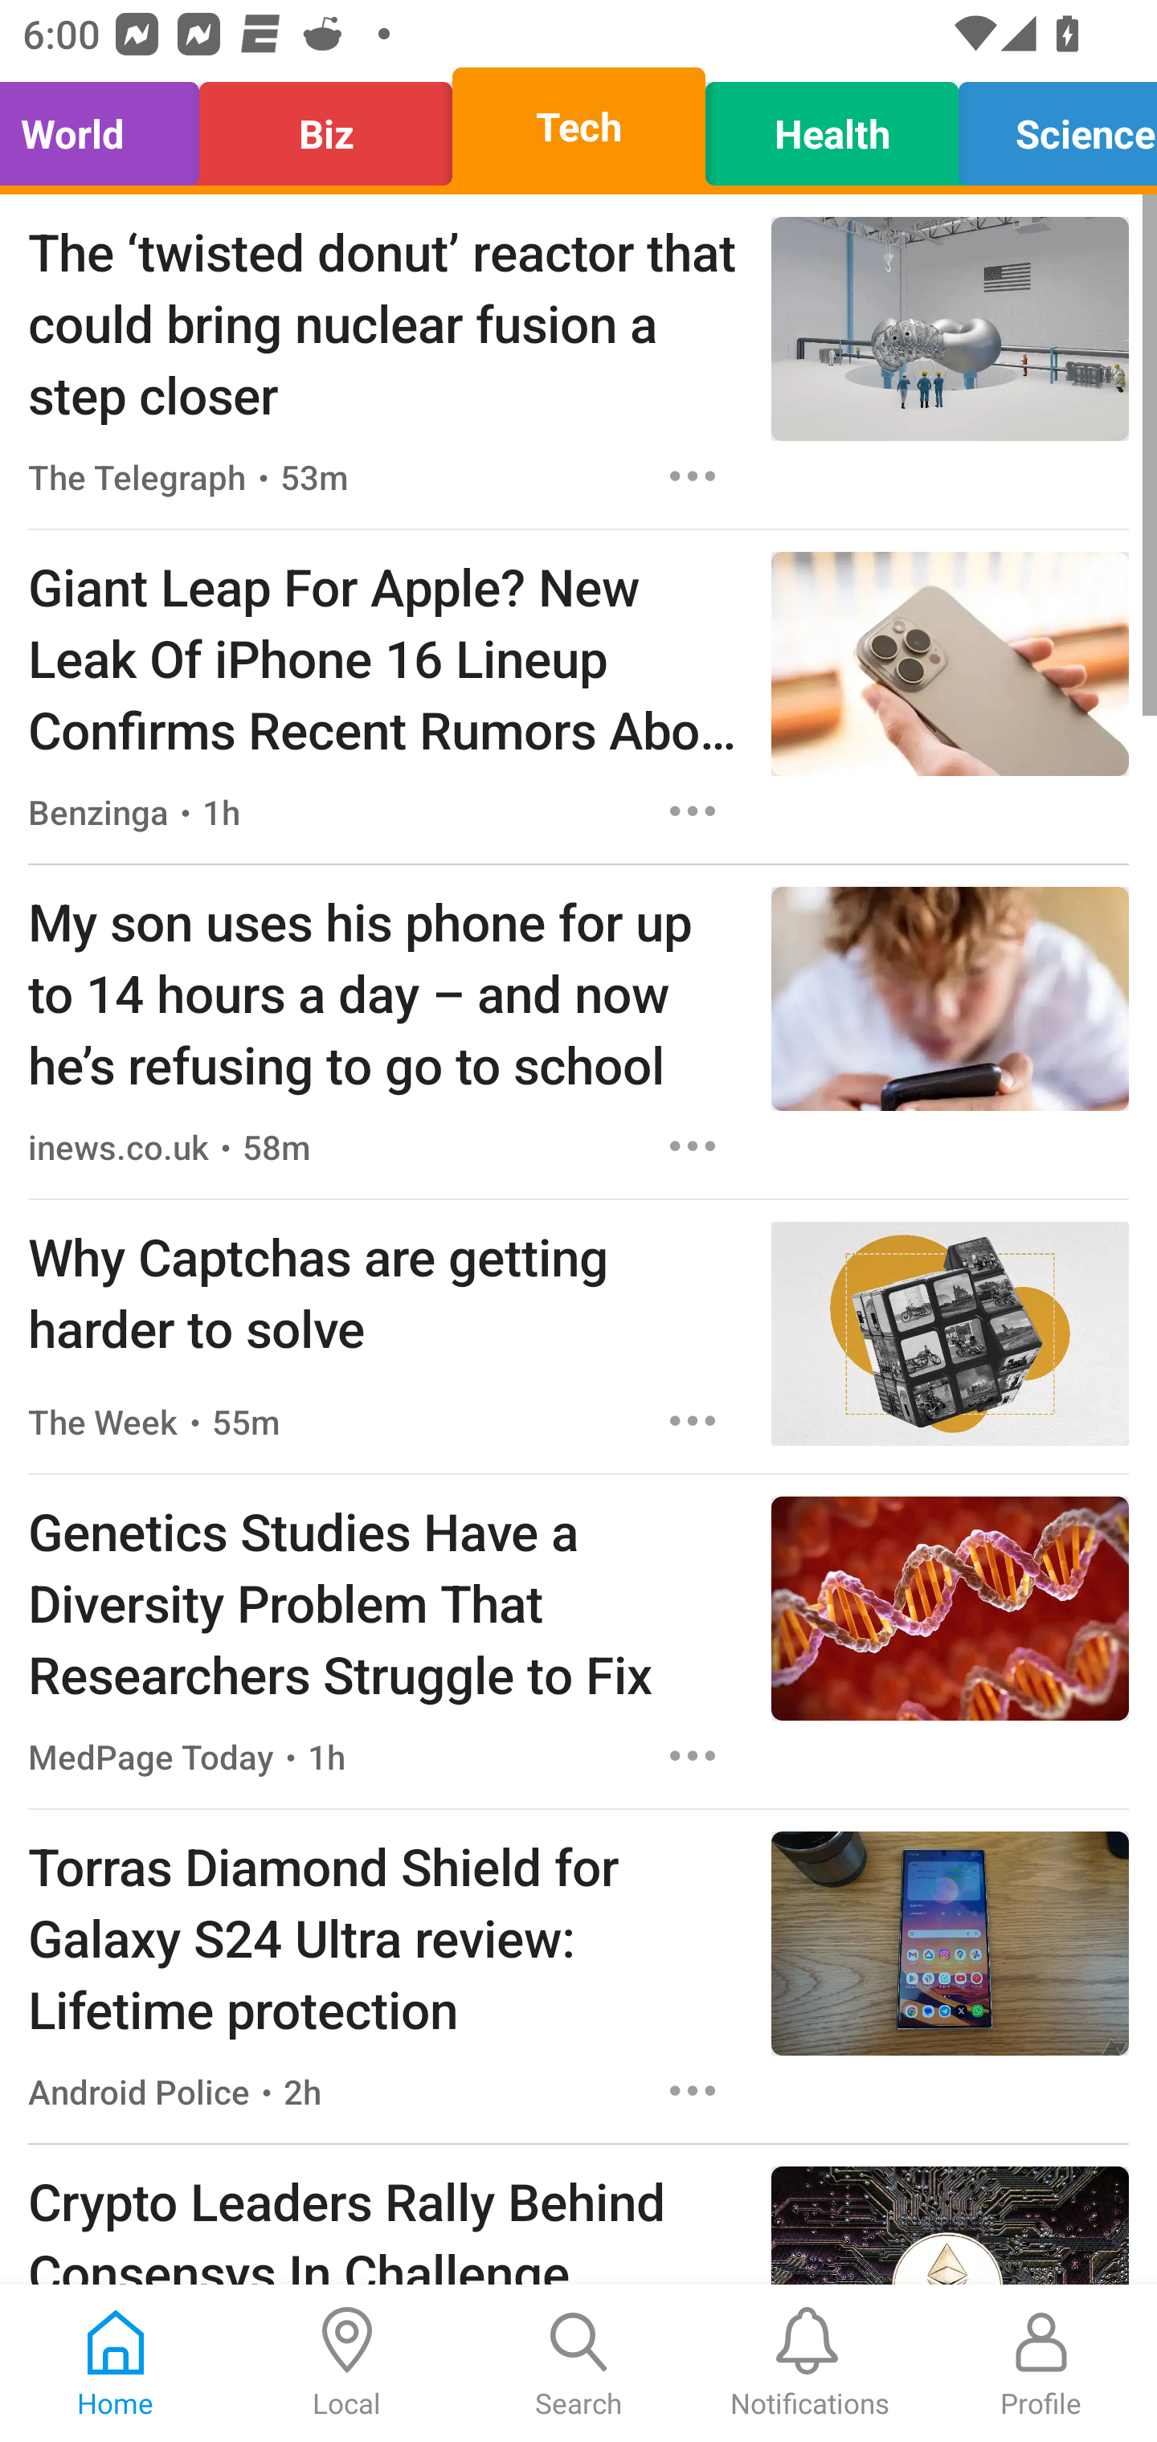 This screenshot has height=2442, width=1157. I want to click on Tech, so click(578, 127).